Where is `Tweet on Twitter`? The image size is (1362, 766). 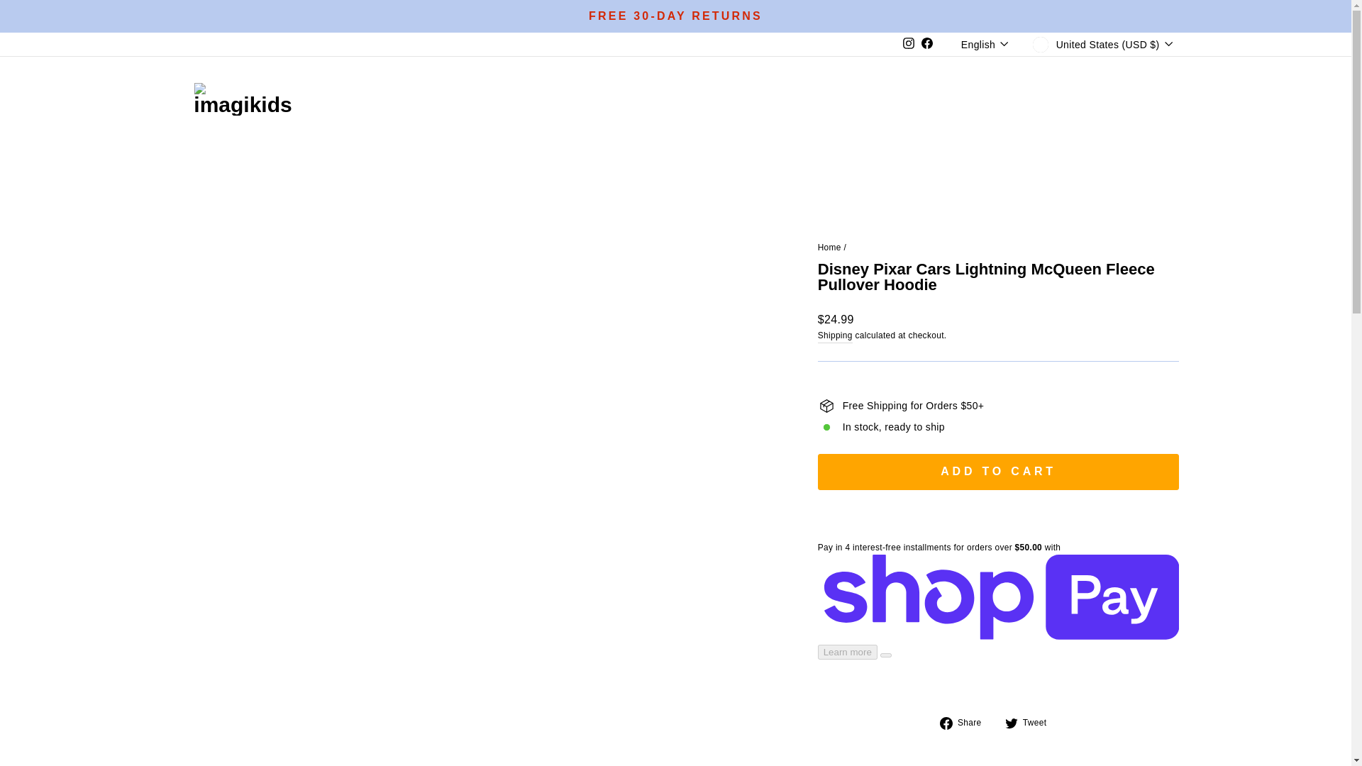 Tweet on Twitter is located at coordinates (1031, 722).